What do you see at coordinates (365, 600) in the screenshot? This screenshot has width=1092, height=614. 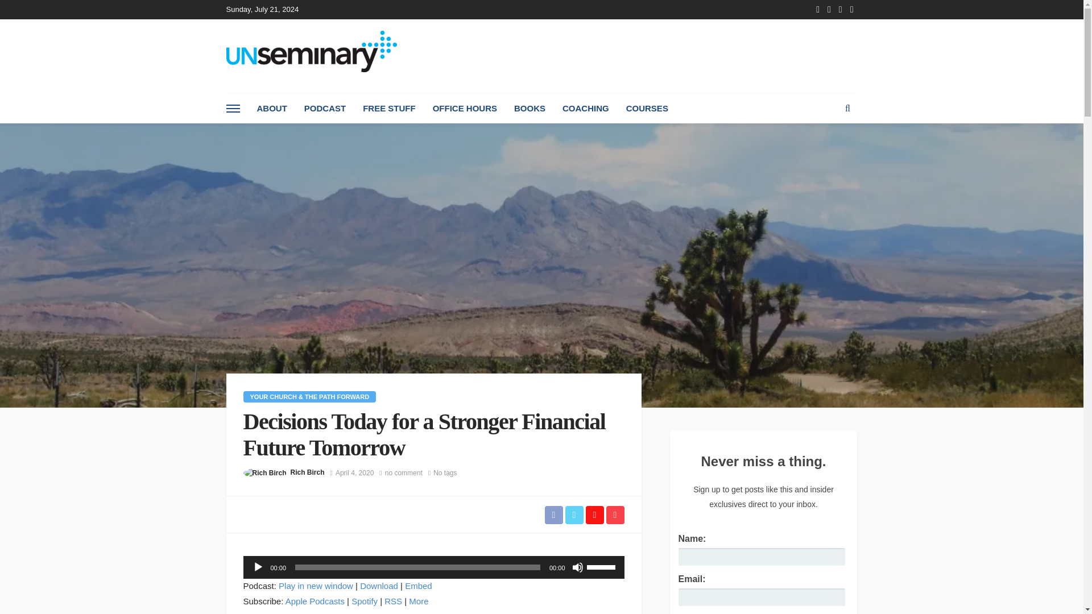 I see `Subscribe on Spotify` at bounding box center [365, 600].